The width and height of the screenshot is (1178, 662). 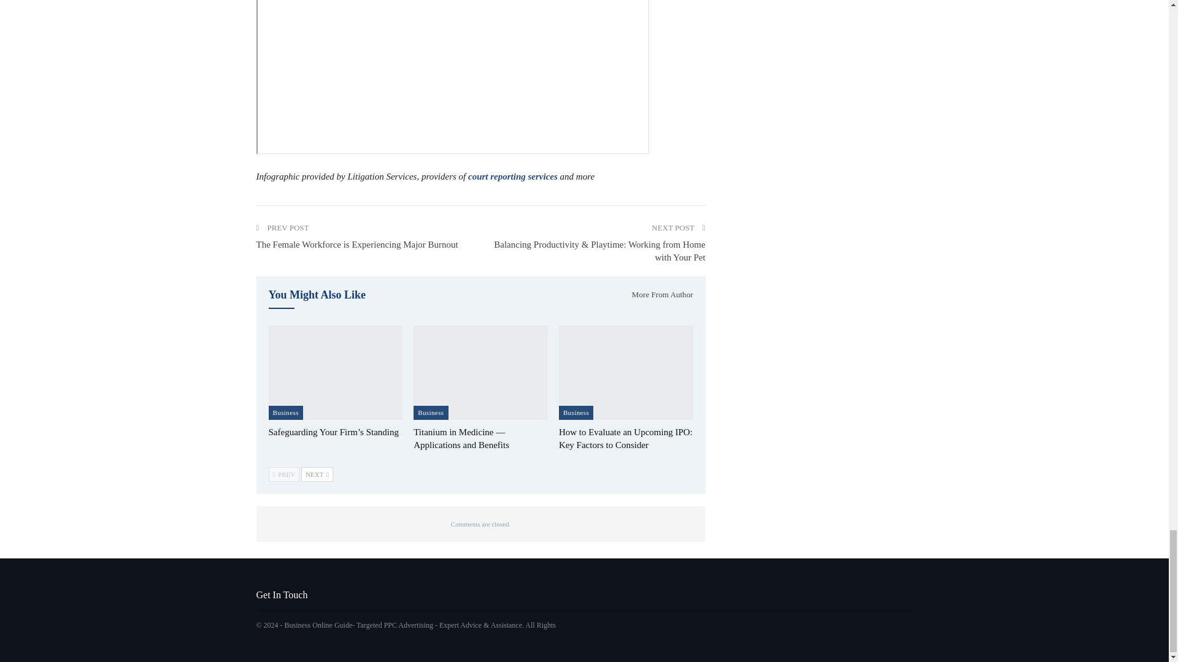 I want to click on You Might Also Like, so click(x=317, y=295).